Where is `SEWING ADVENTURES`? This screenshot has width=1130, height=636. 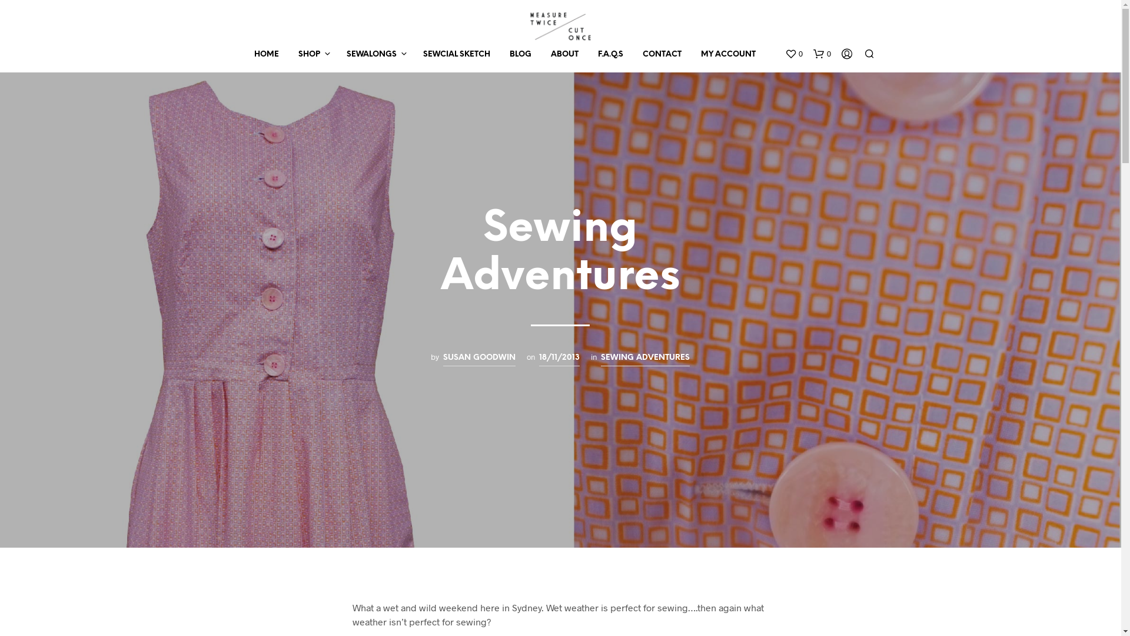
SEWING ADVENTURES is located at coordinates (645, 359).